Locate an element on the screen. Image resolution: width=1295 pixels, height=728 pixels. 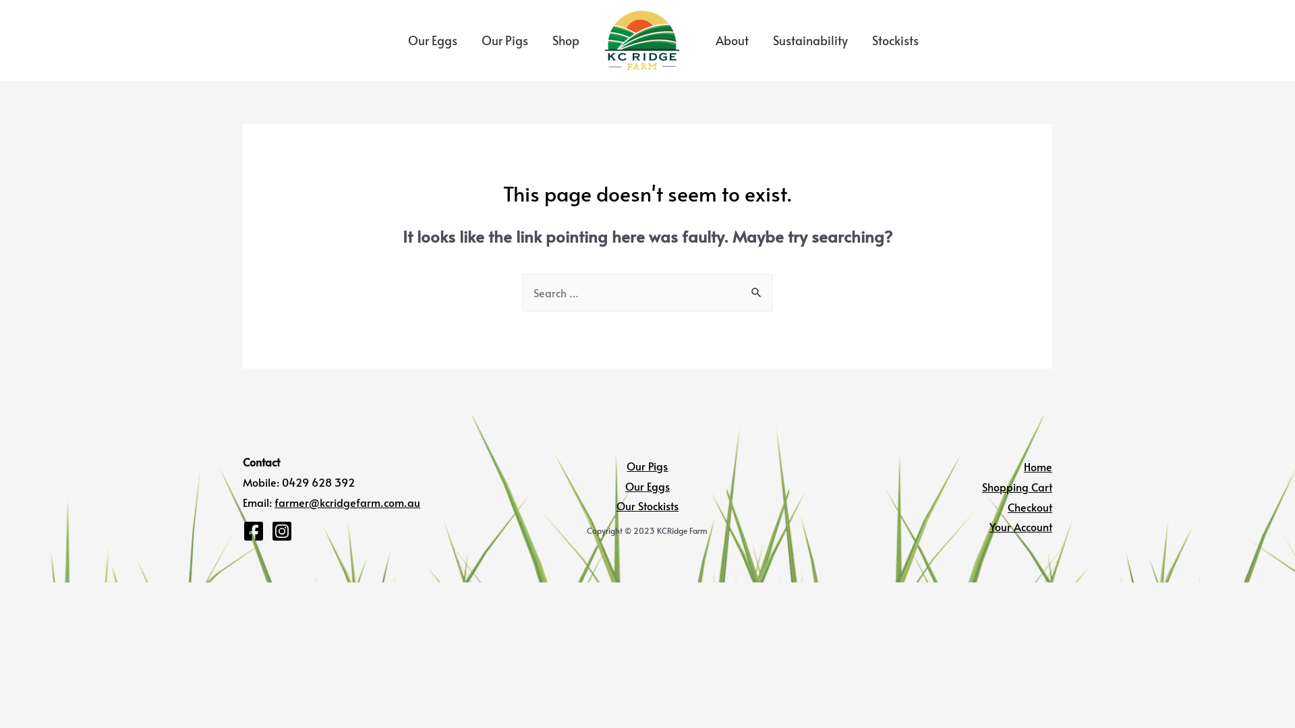
Shopping Cart is located at coordinates (1017, 487).